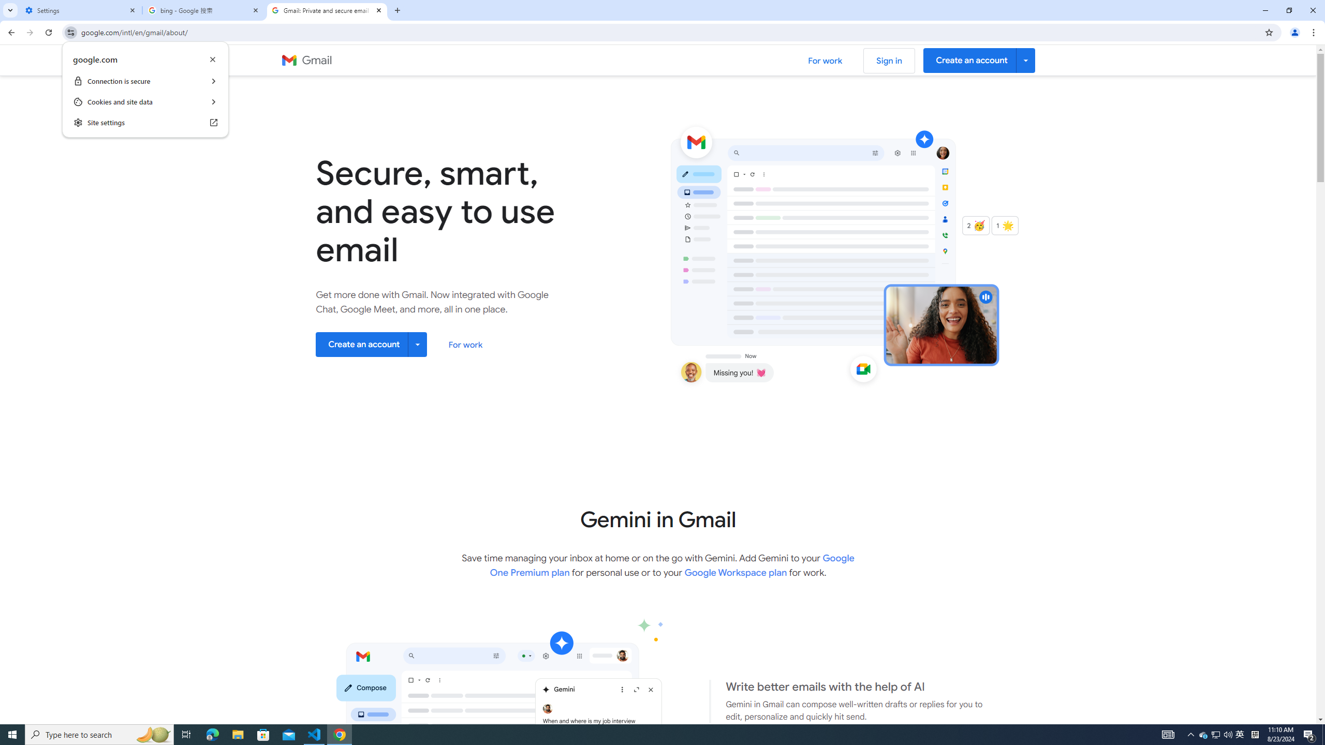 The width and height of the screenshot is (1325, 745). Describe the element at coordinates (145, 102) in the screenshot. I see `Cookies and site data ` at that location.